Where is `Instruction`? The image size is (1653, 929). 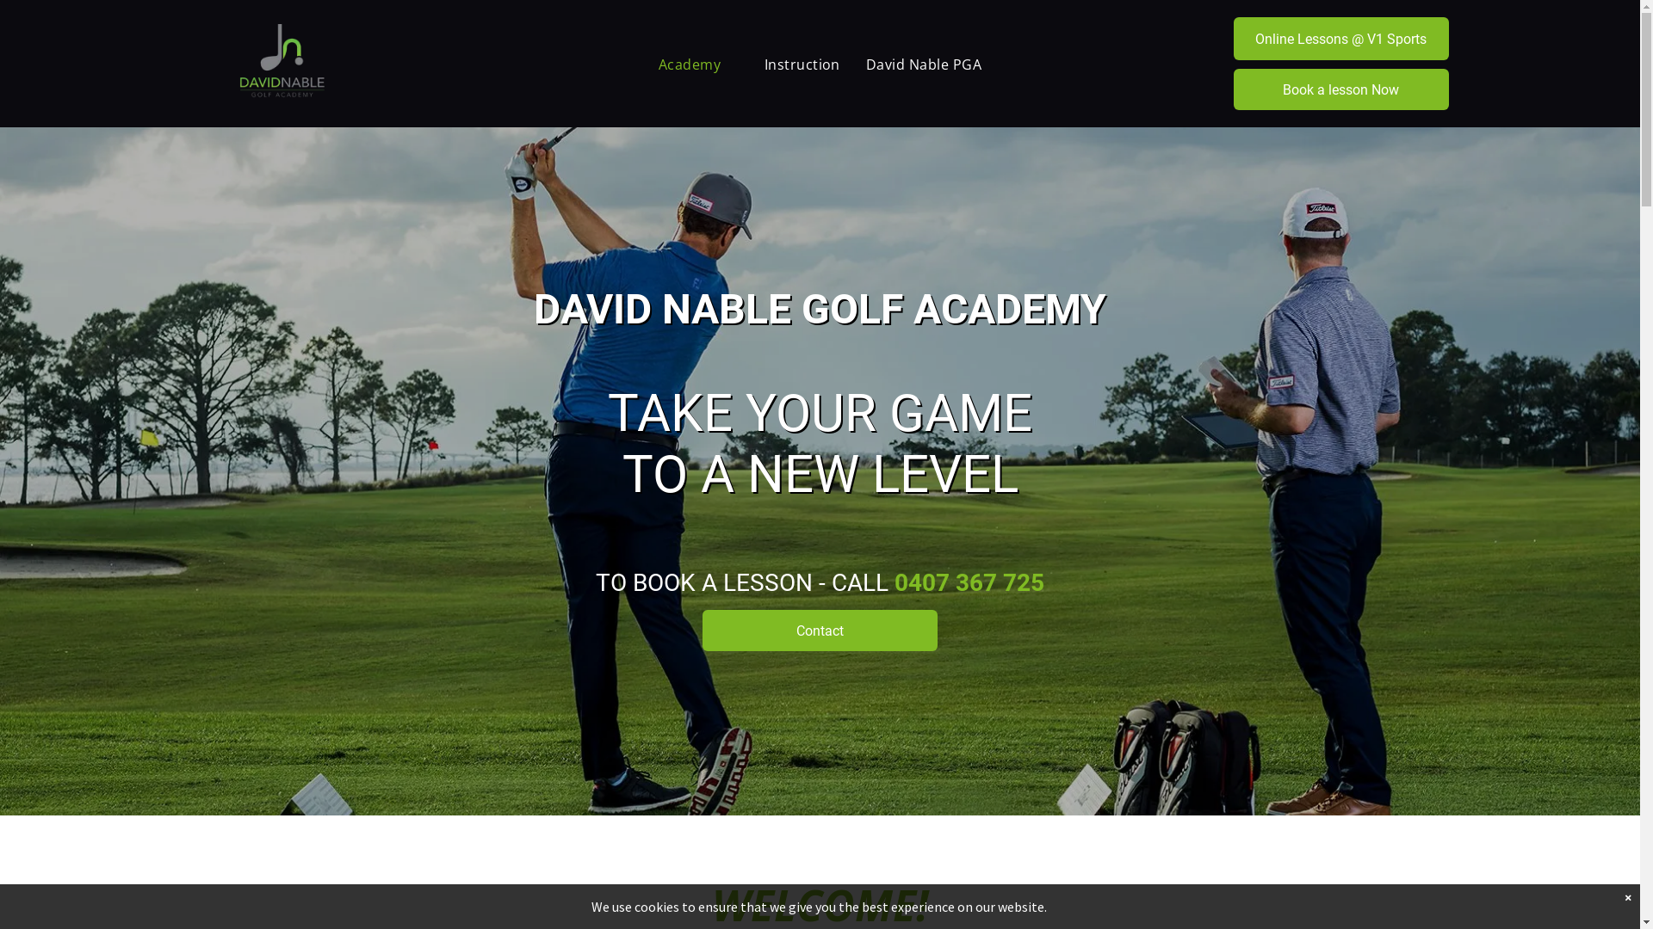
Instruction is located at coordinates (802, 65).